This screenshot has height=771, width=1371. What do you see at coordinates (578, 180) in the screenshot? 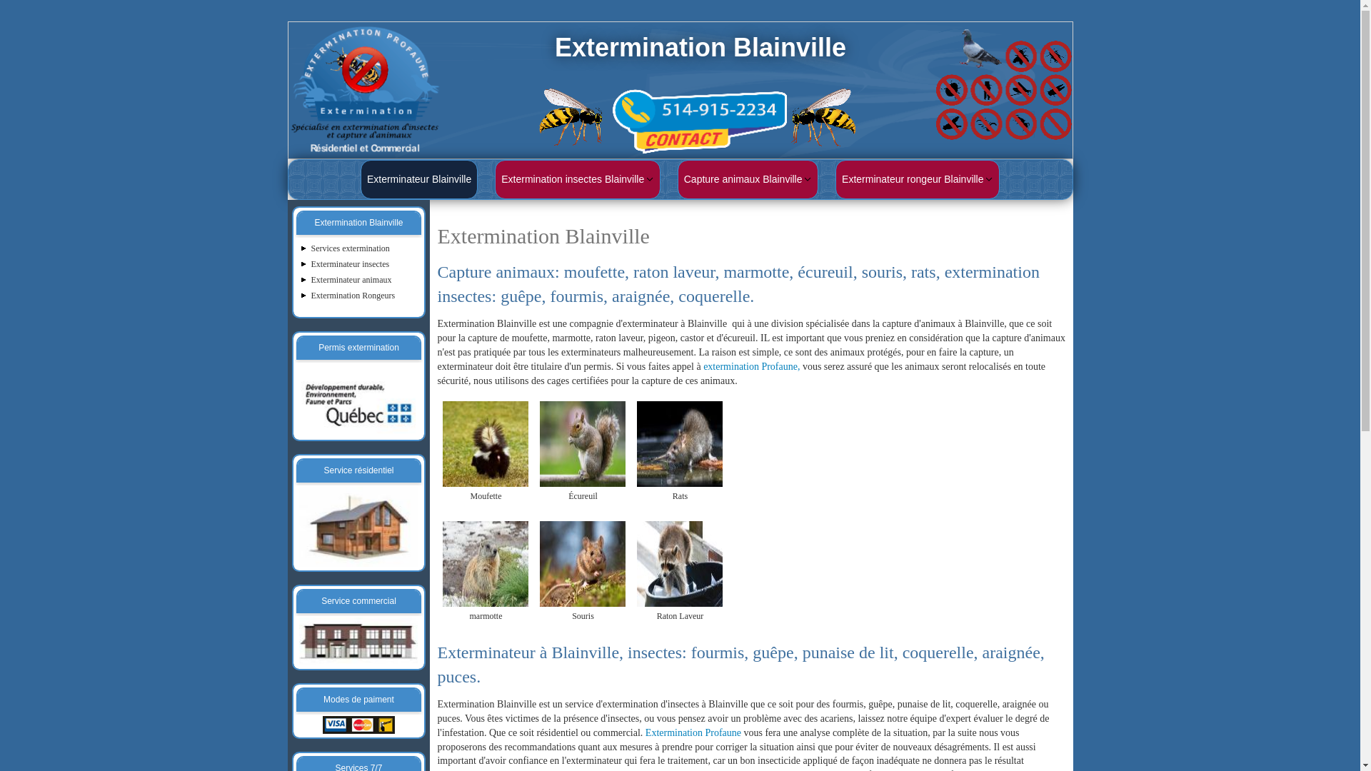
I see `Extermination insectes Blainville` at bounding box center [578, 180].